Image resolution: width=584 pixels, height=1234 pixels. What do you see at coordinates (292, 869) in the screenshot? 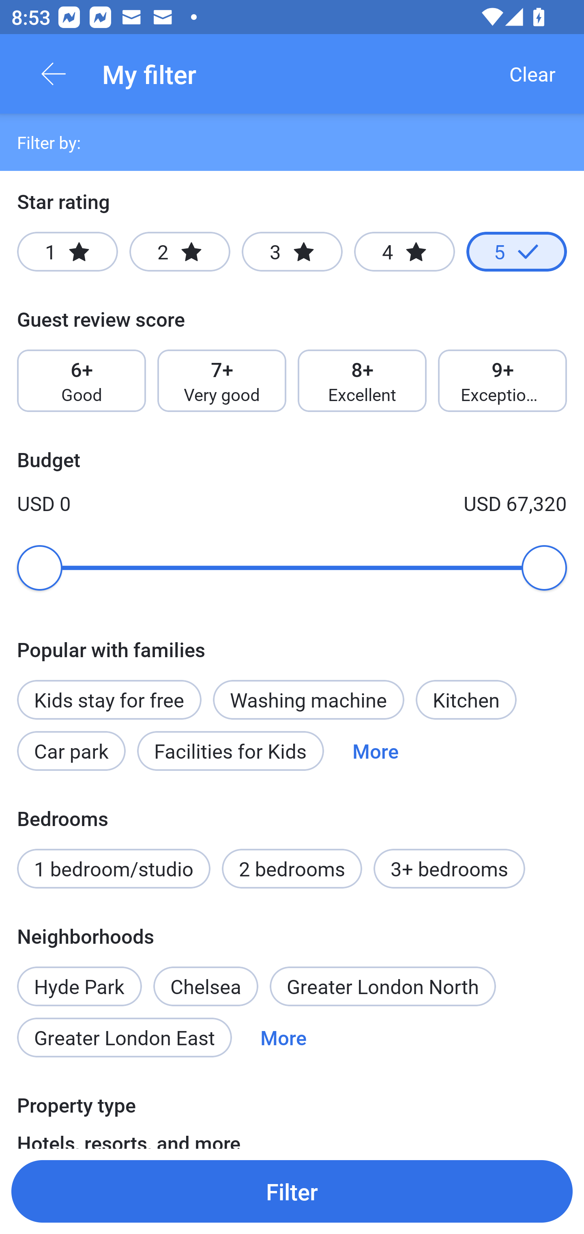
I see `2 bedrooms` at bounding box center [292, 869].